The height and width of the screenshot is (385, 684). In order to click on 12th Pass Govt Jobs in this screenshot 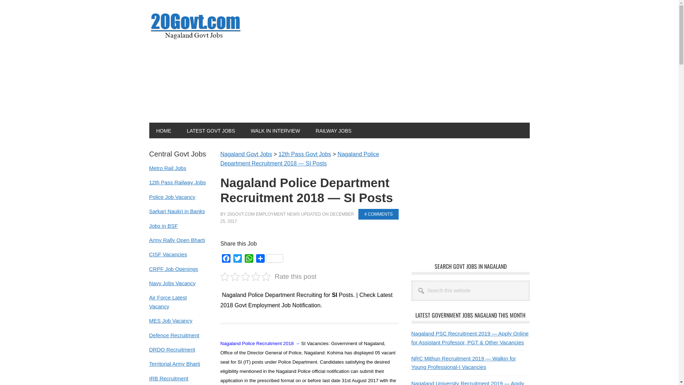, I will do `click(305, 154)`.